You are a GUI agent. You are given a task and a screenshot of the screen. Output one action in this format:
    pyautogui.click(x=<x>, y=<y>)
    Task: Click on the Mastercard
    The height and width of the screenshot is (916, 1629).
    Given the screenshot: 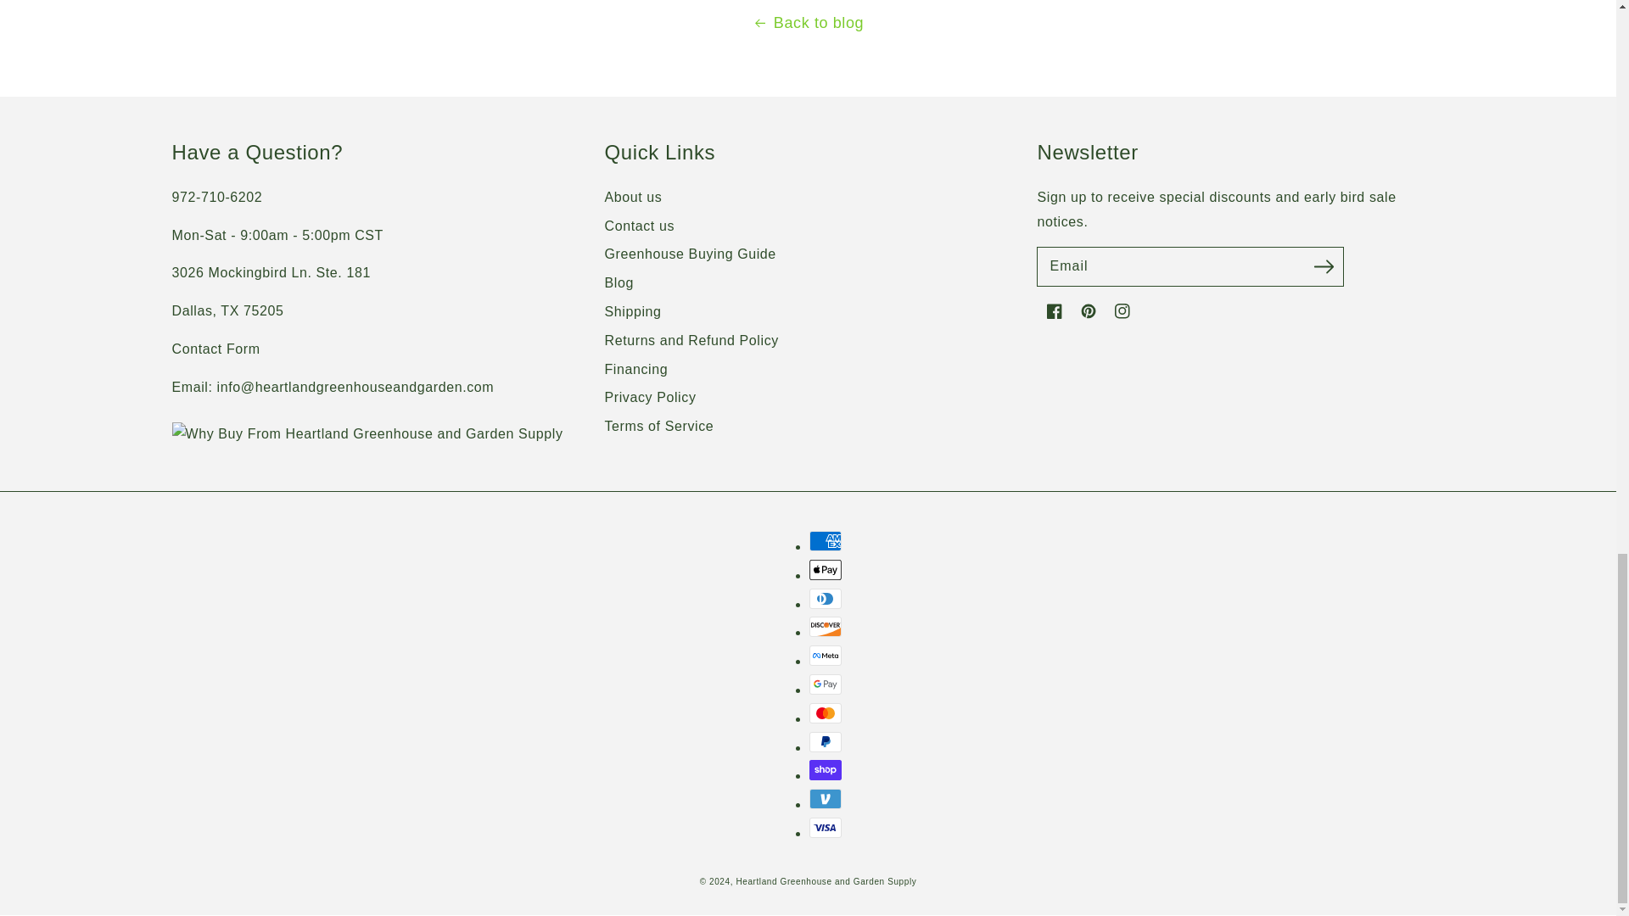 What is the action you would take?
    pyautogui.click(x=826, y=713)
    